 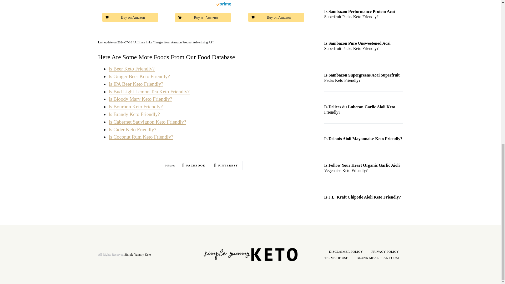 I want to click on Is Cabernet Sauvignon Keto Friendly?, so click(x=147, y=122).